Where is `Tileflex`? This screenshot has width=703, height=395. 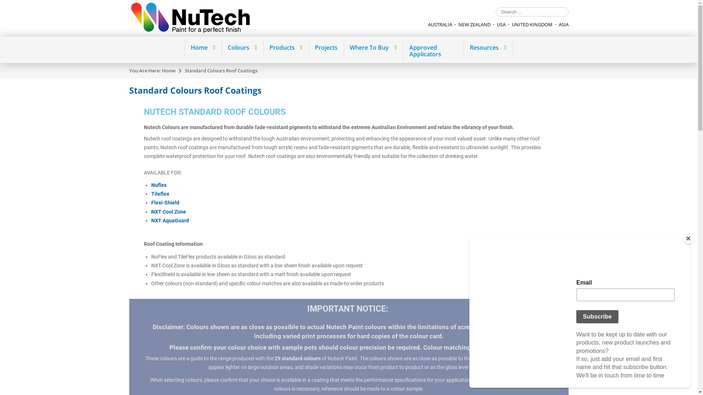
Tileflex is located at coordinates (160, 194).